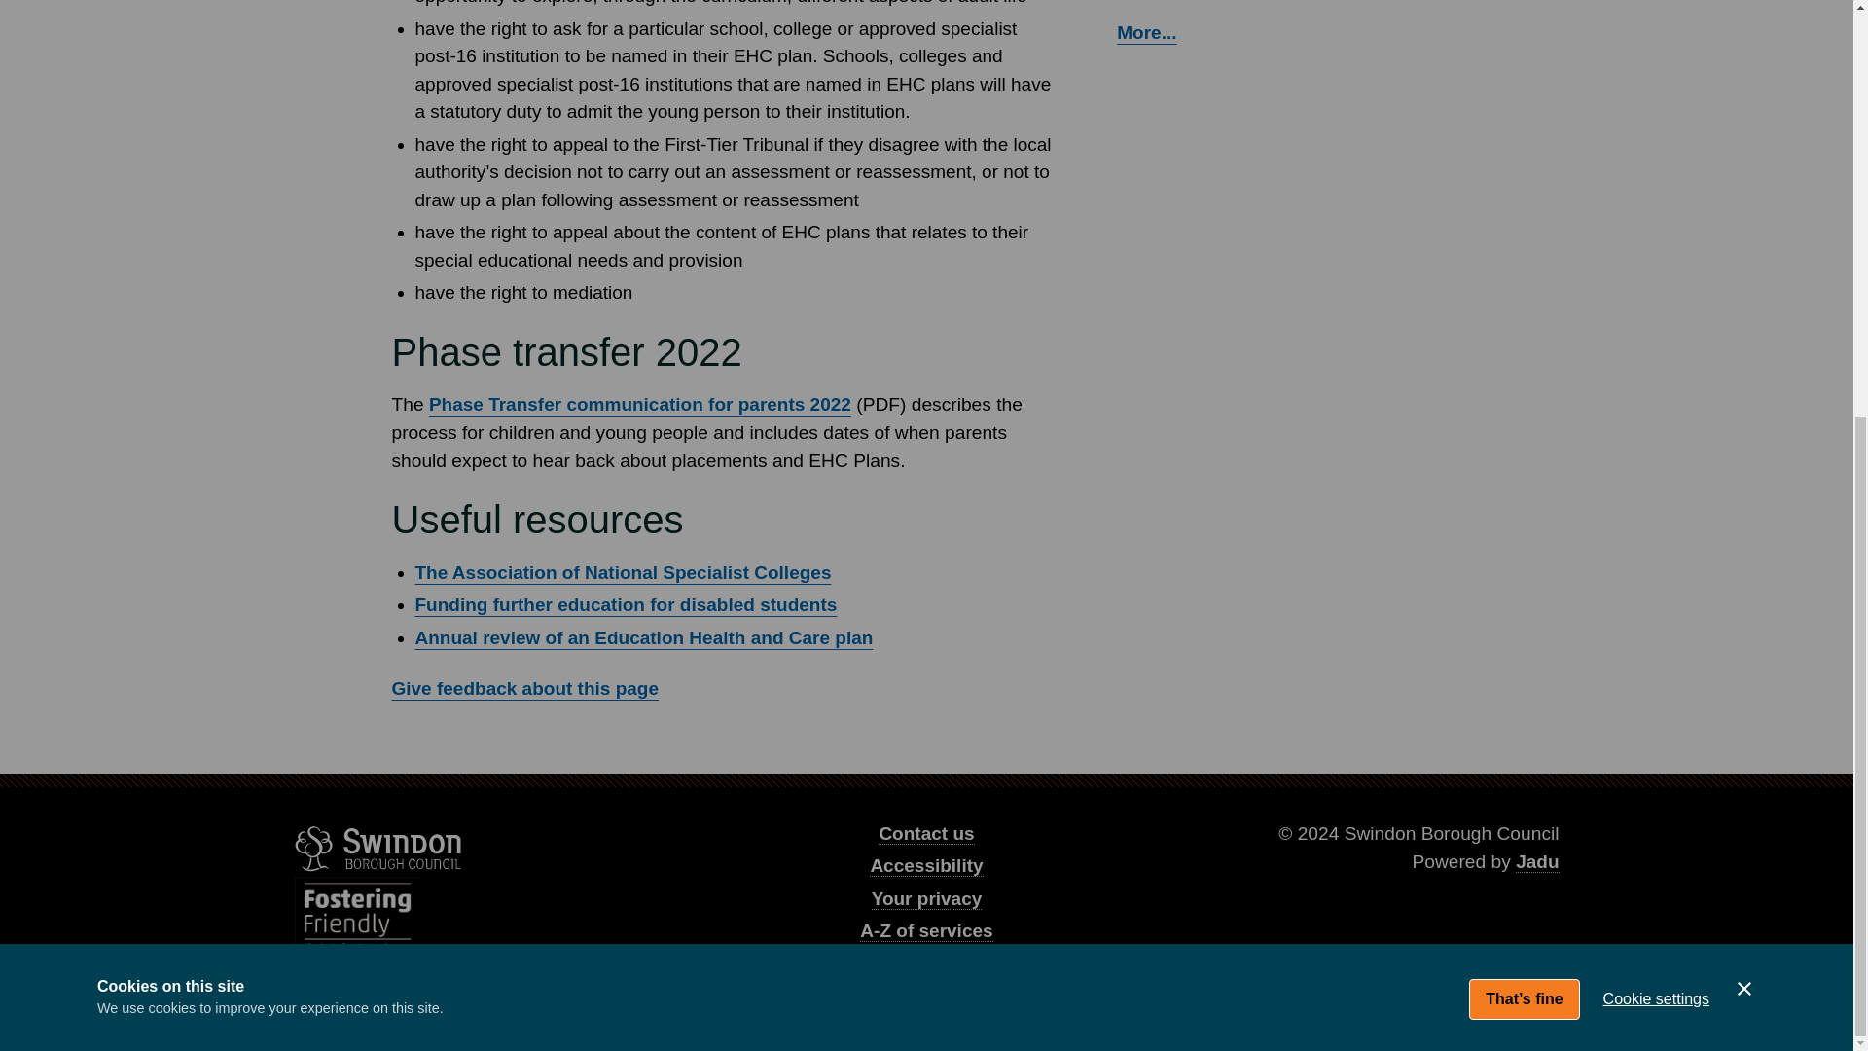 The image size is (1868, 1051). Describe the element at coordinates (925, 833) in the screenshot. I see `Contact us` at that location.